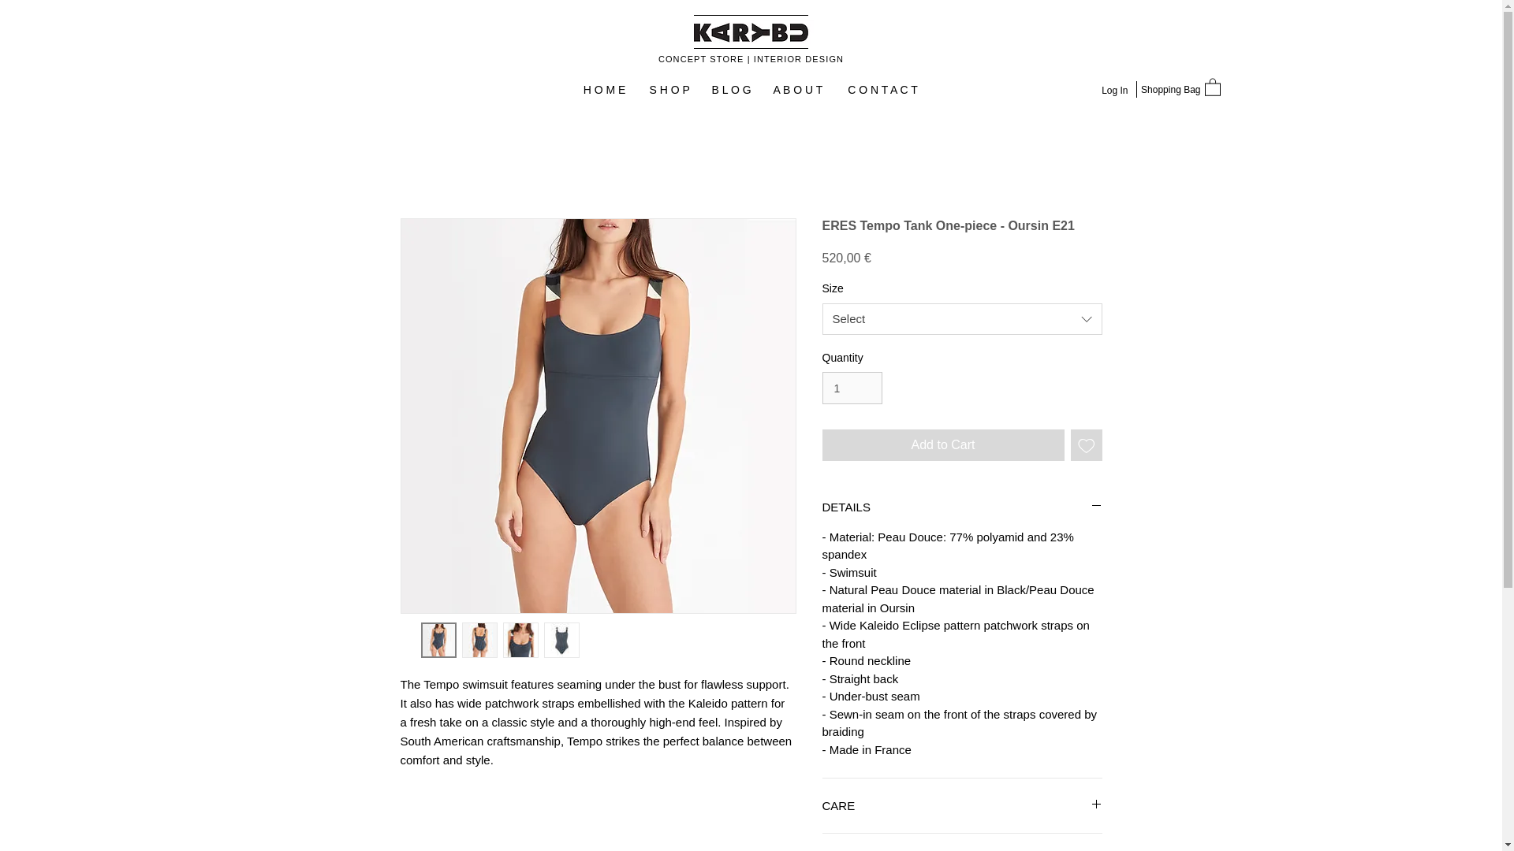 This screenshot has width=1514, height=851. What do you see at coordinates (962, 318) in the screenshot?
I see `Select` at bounding box center [962, 318].